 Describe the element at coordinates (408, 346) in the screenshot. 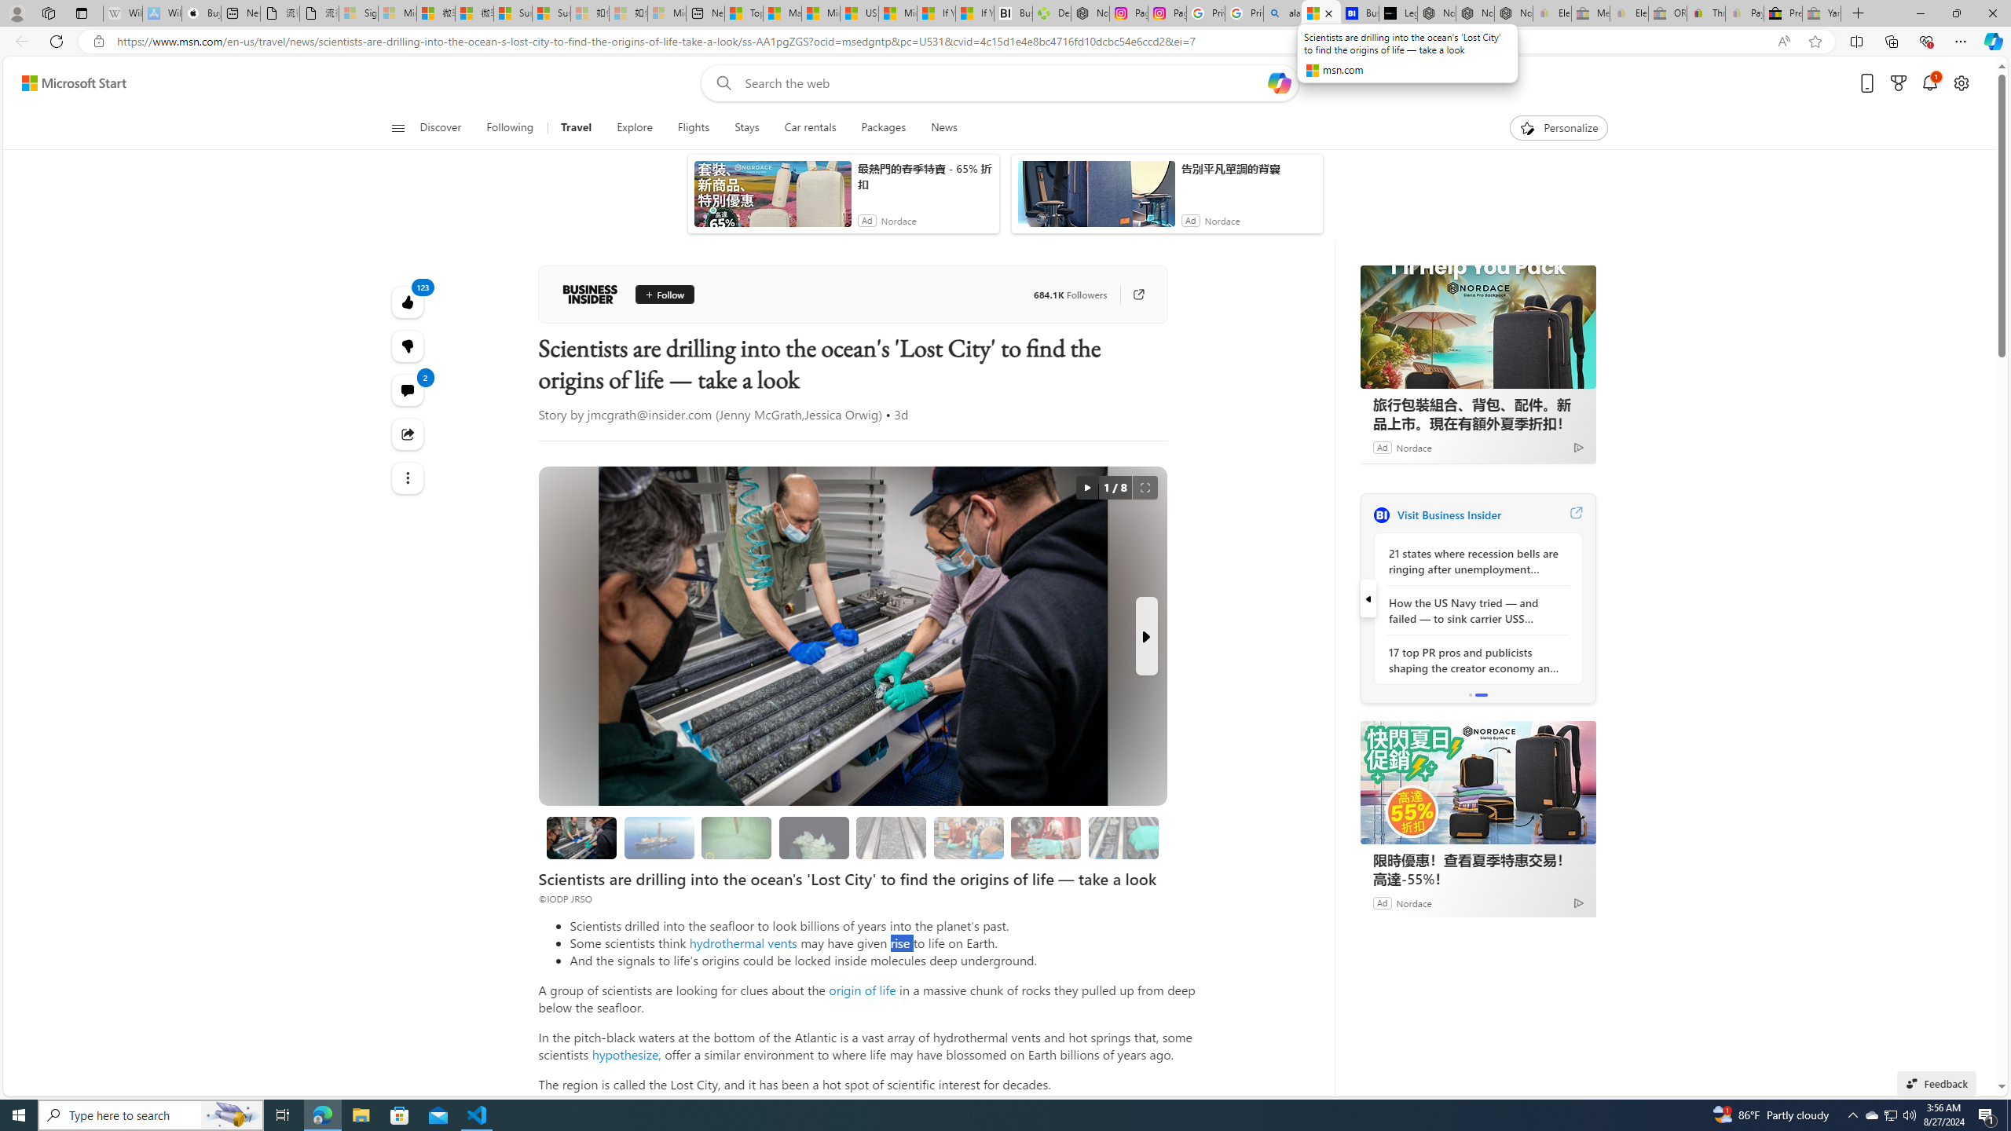

I see `123` at that location.